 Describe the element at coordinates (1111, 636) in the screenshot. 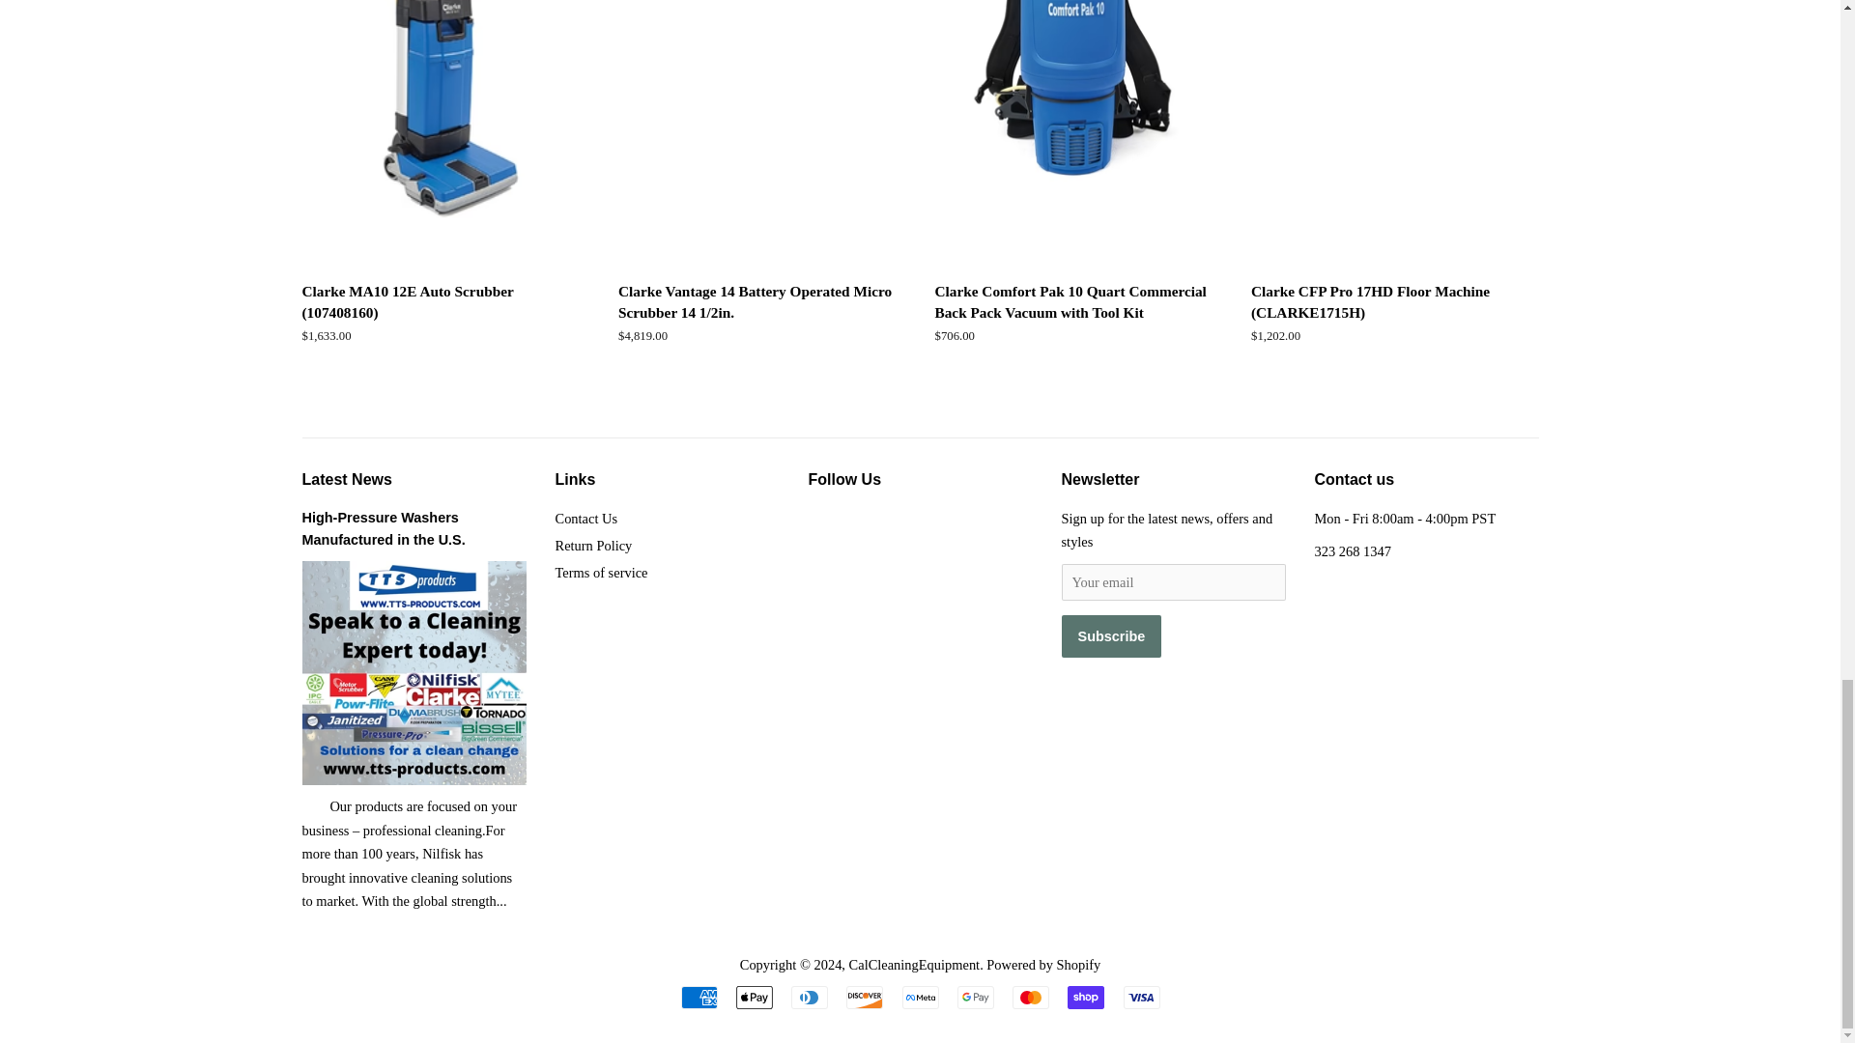

I see `Subscribe` at that location.